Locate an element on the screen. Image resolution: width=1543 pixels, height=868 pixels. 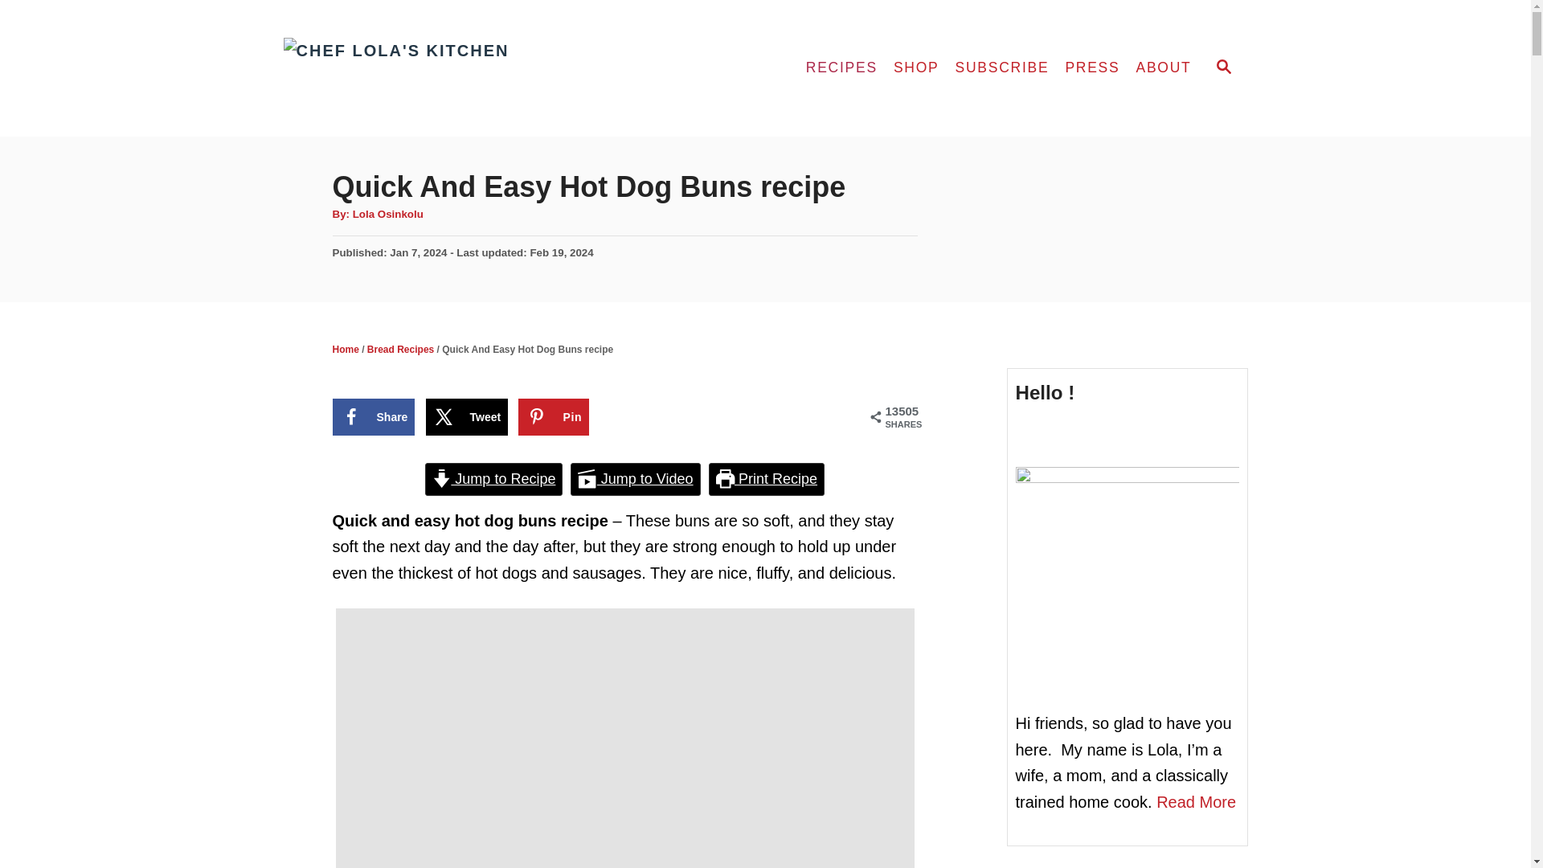
RECIPES is located at coordinates (841, 68).